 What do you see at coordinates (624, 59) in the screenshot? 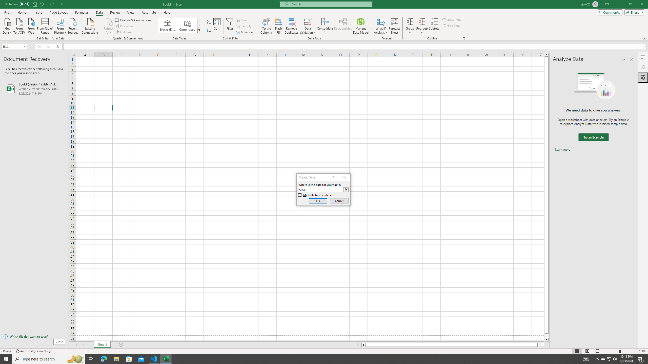
I see `Task Pane Options` at bounding box center [624, 59].